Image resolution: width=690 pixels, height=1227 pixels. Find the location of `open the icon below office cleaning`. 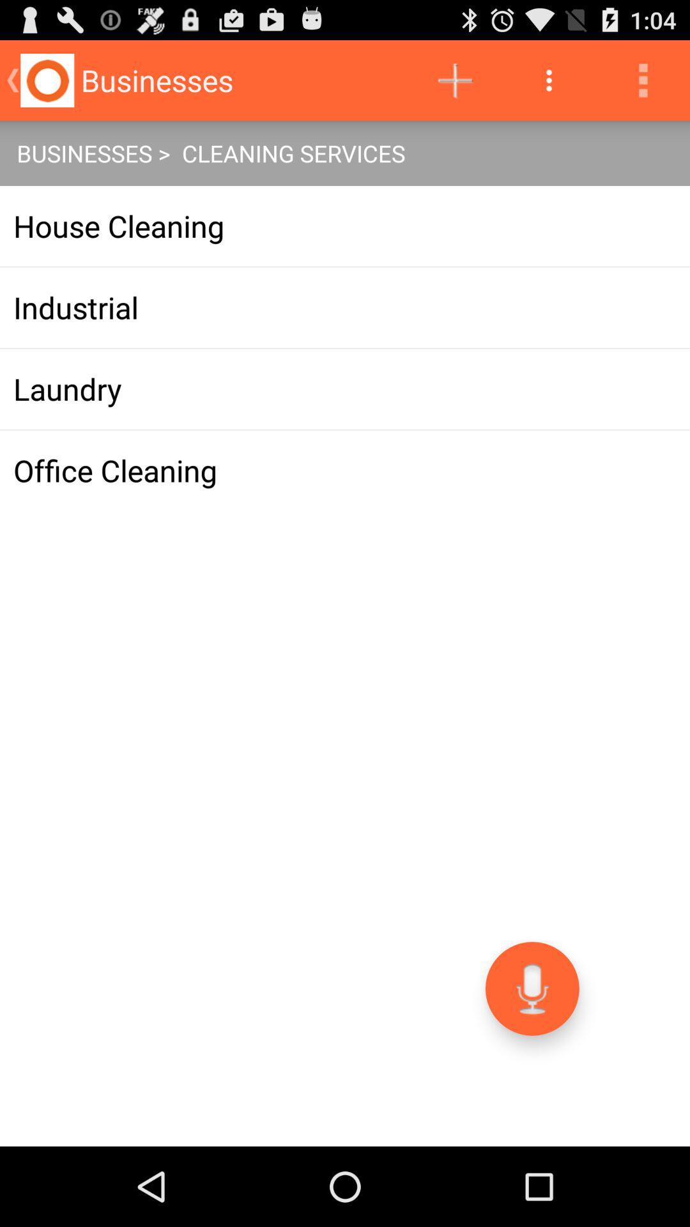

open the icon below office cleaning is located at coordinates (532, 988).